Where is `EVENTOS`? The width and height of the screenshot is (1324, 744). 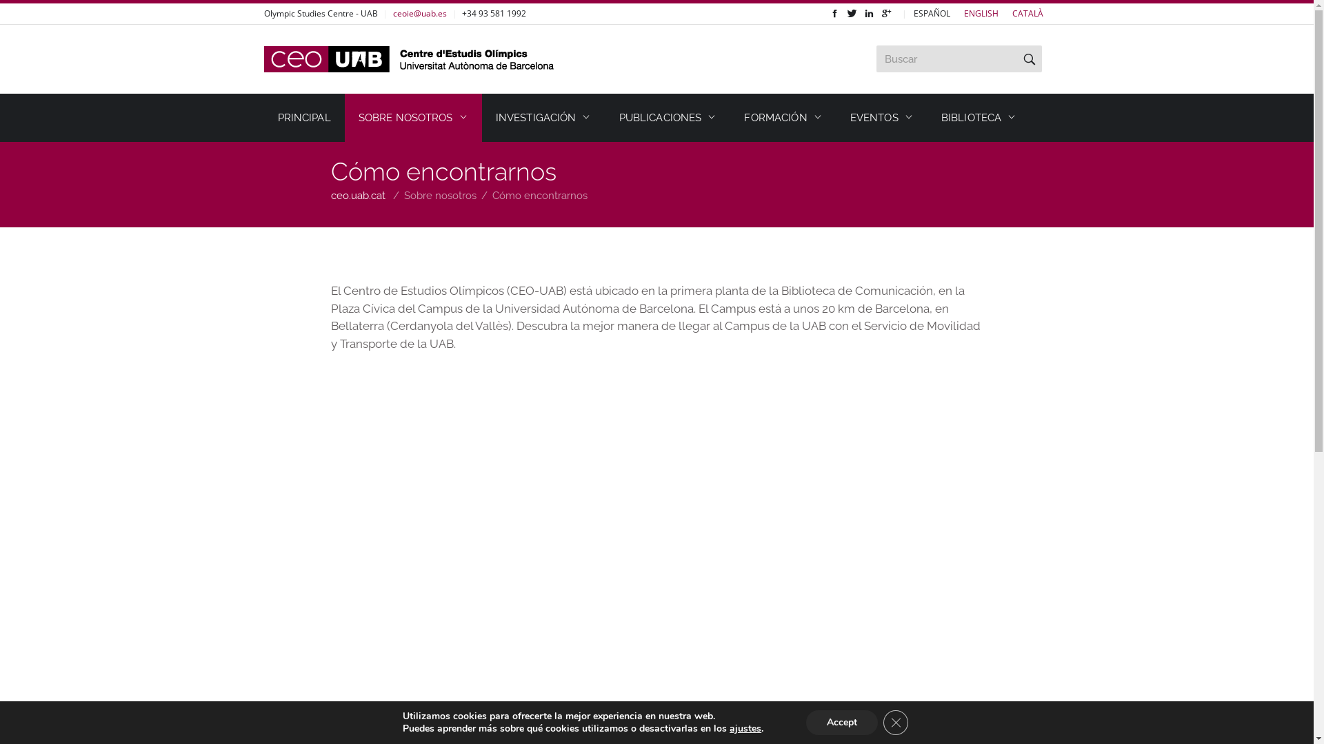
EVENTOS is located at coordinates (882, 118).